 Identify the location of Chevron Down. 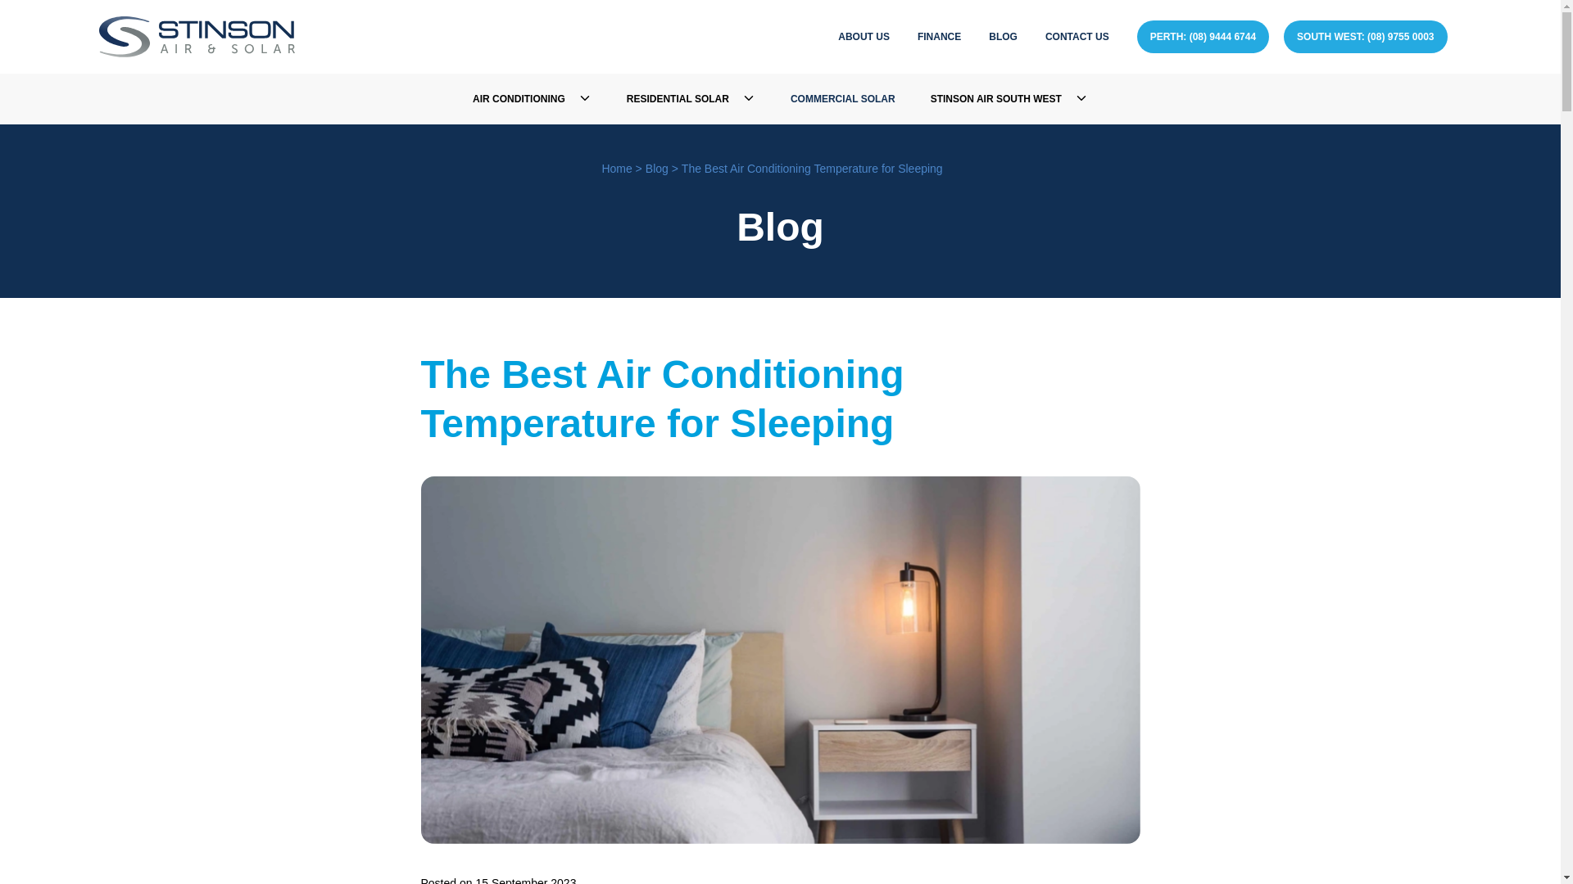
(749, 98).